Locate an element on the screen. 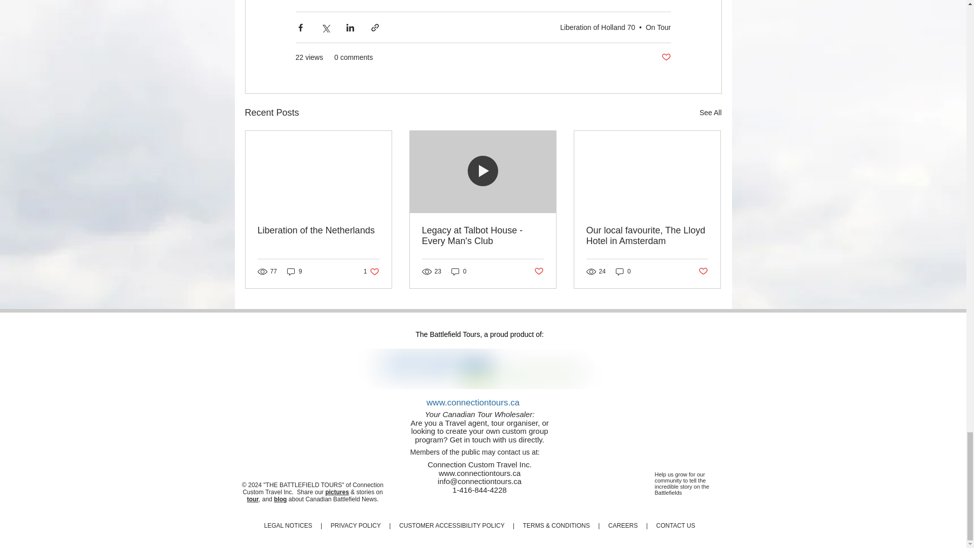  On Tour is located at coordinates (658, 26).